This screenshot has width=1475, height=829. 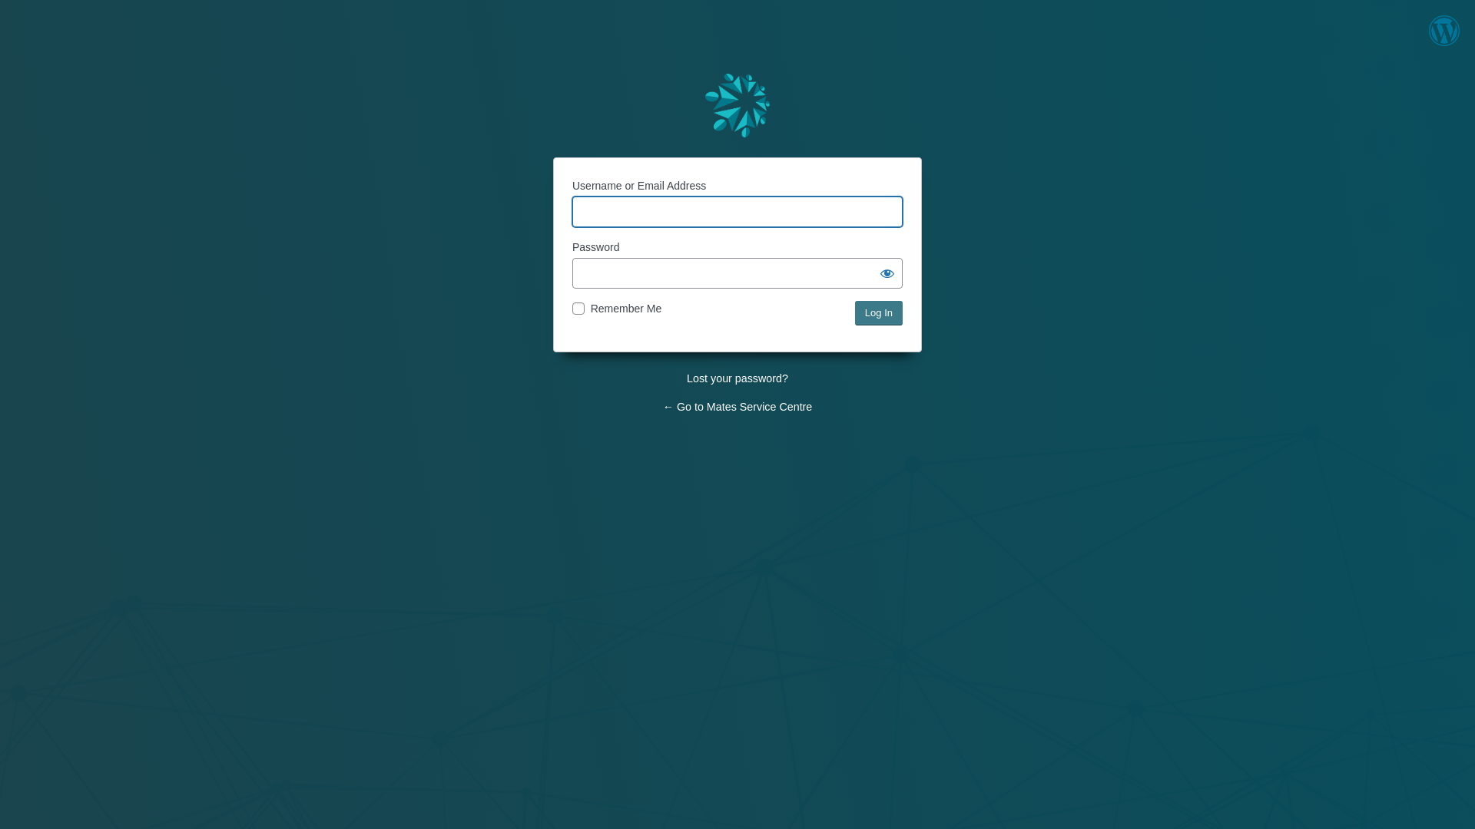 What do you see at coordinates (737, 106) in the screenshot?
I see `Powered by WordPress` at bounding box center [737, 106].